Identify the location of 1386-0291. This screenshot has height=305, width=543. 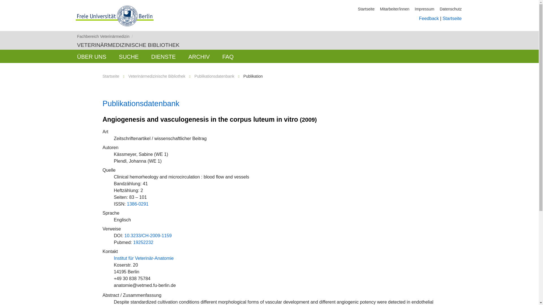
(138, 204).